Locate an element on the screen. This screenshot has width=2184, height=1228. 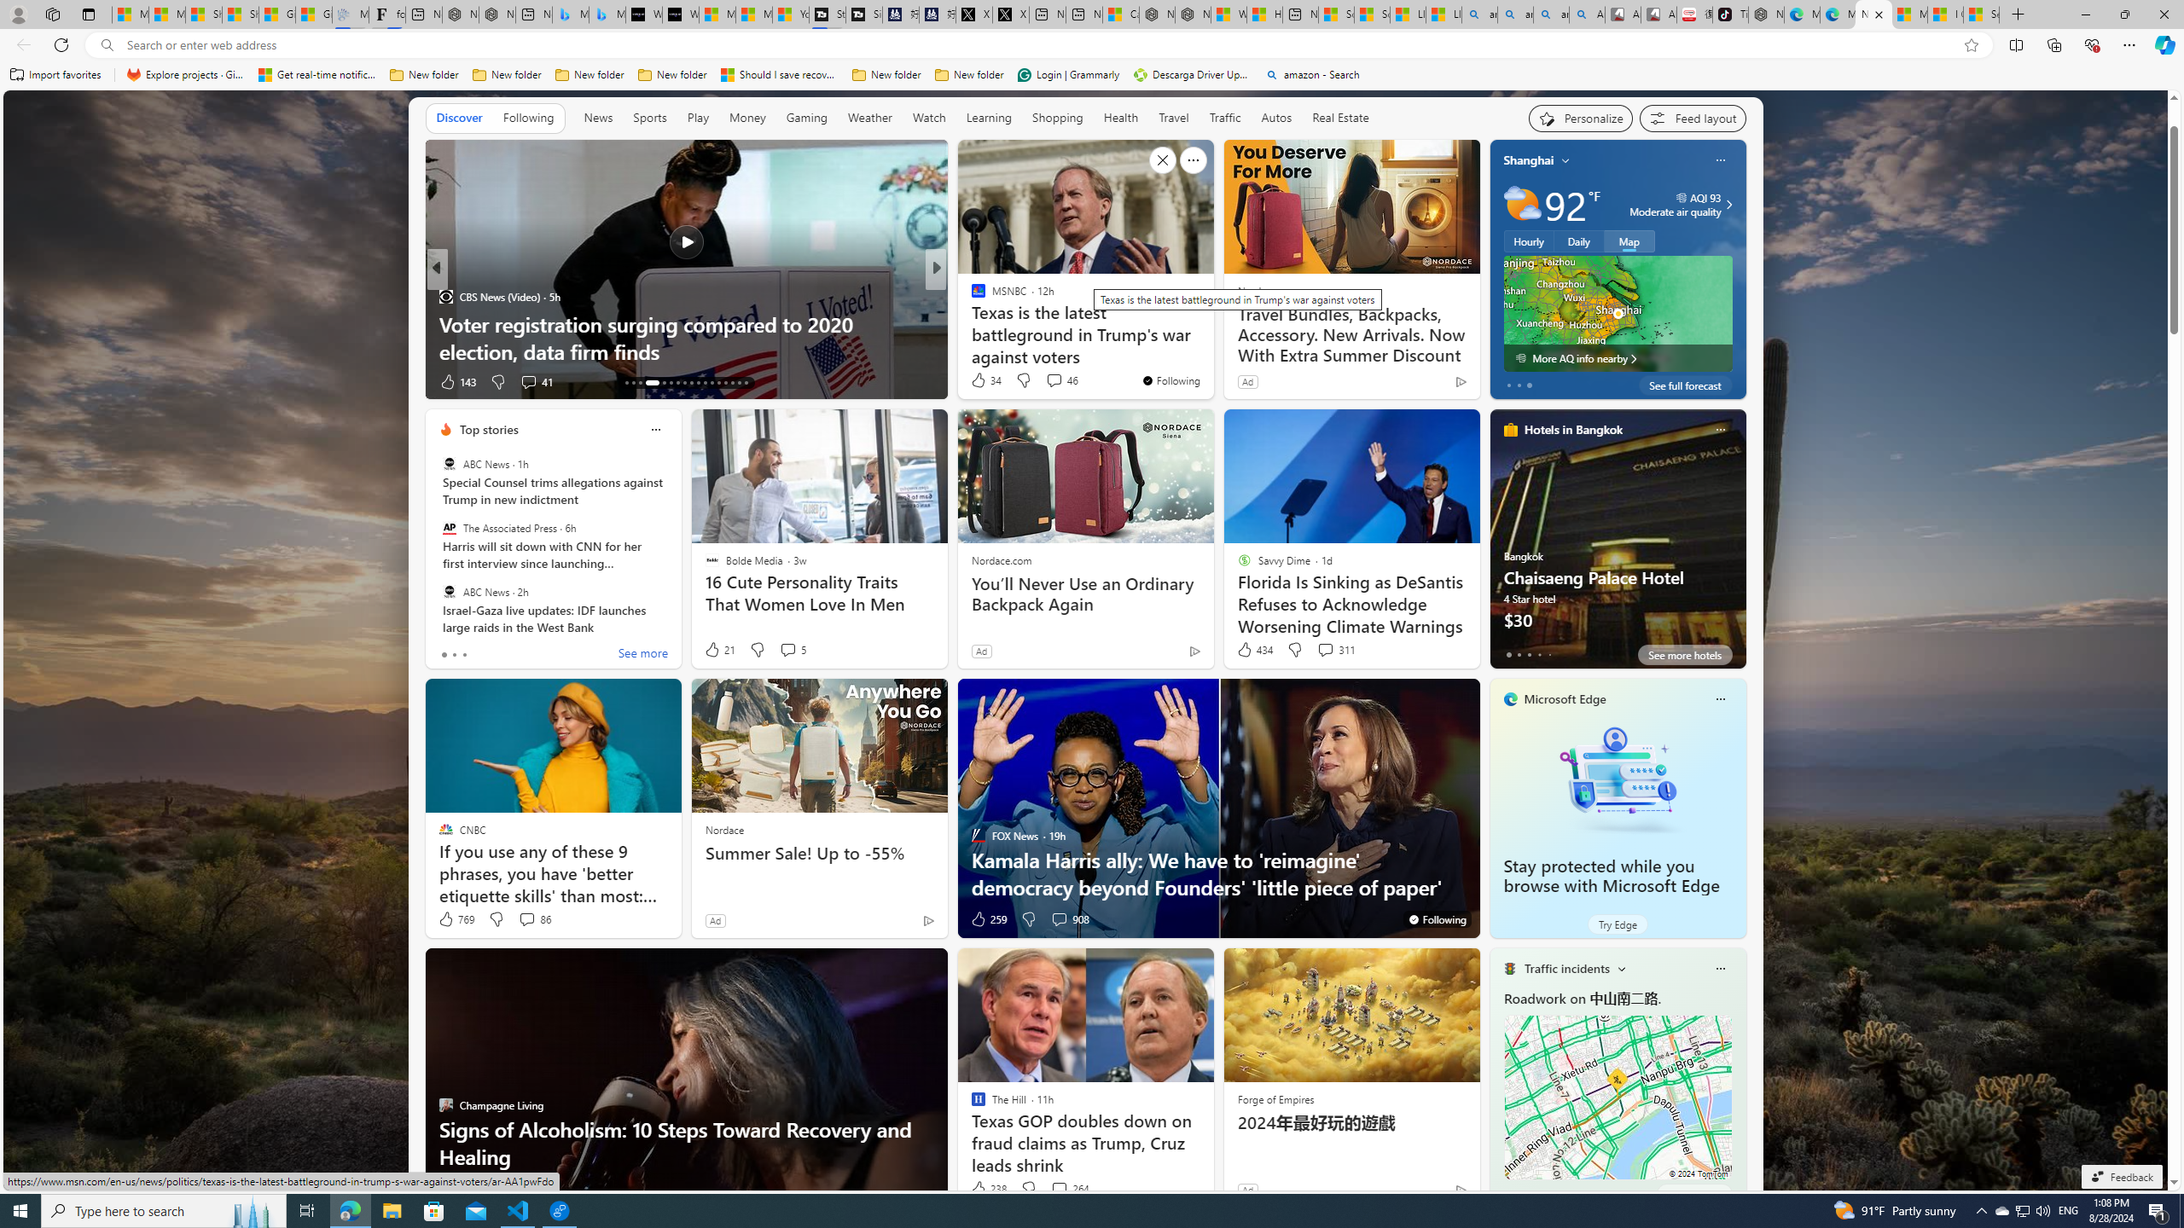
View comments 26 Comment is located at coordinates (1056, 382).